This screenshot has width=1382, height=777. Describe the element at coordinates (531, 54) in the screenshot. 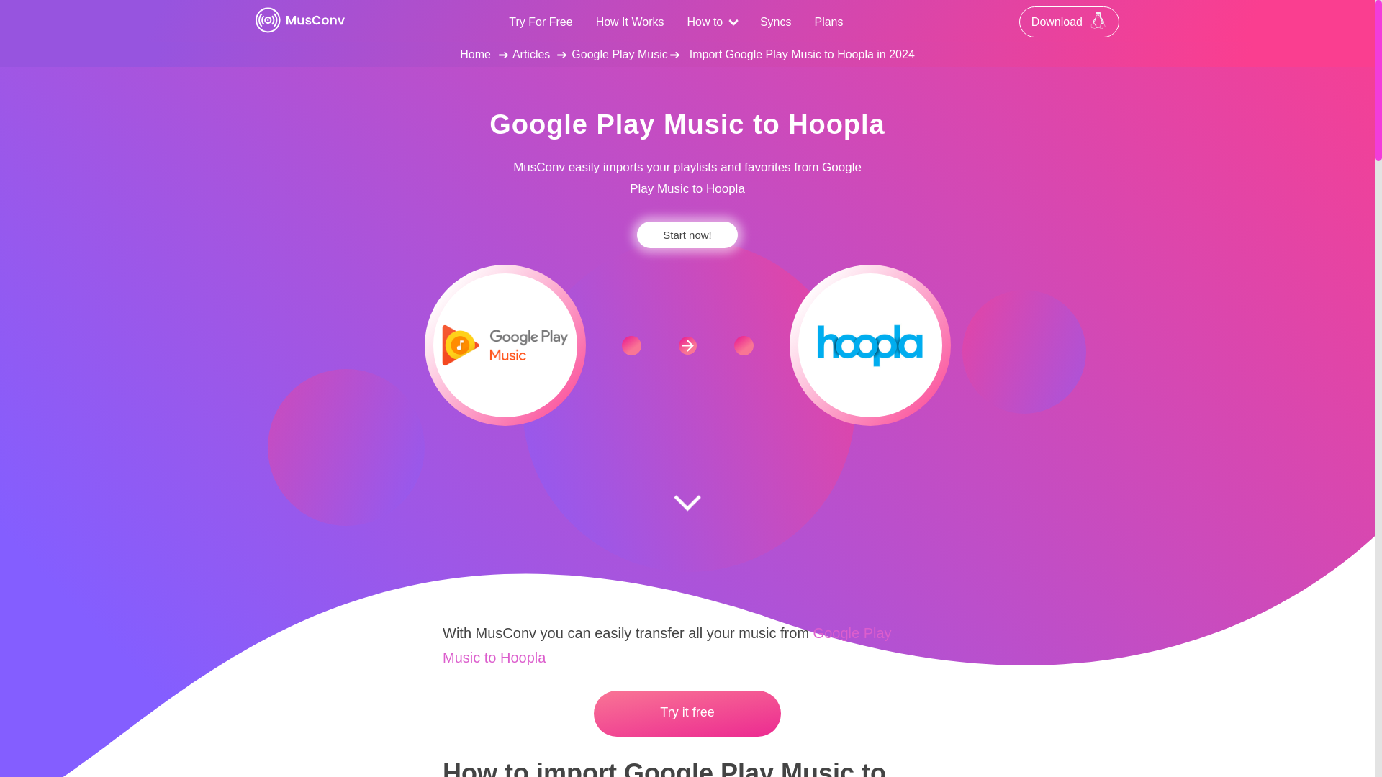

I see `Go to the Articles category archives.` at that location.